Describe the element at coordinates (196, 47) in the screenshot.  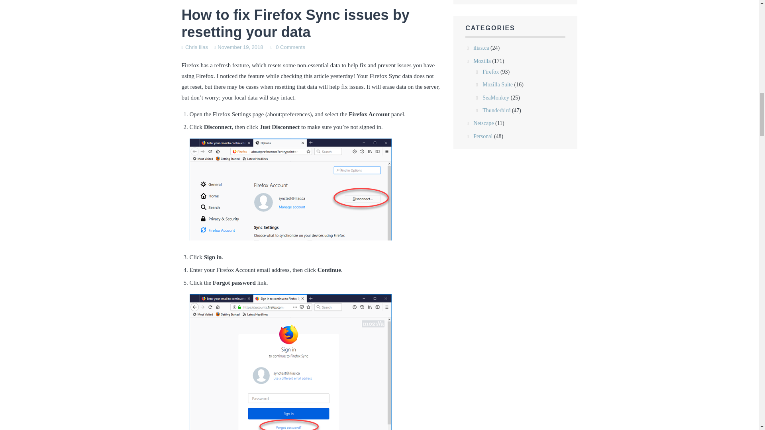
I see `Chris Ilias` at that location.